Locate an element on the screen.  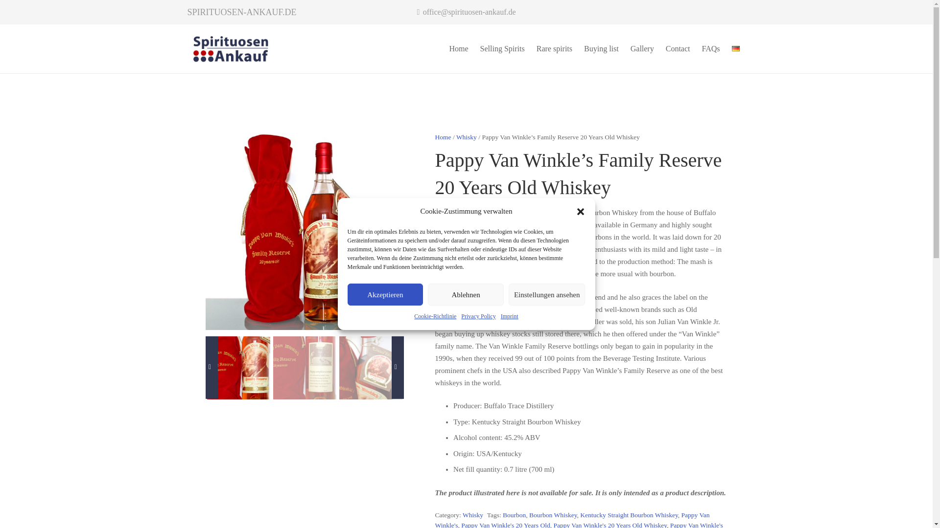
SPIRITUOSEN-ANKAUF.DE is located at coordinates (241, 12).